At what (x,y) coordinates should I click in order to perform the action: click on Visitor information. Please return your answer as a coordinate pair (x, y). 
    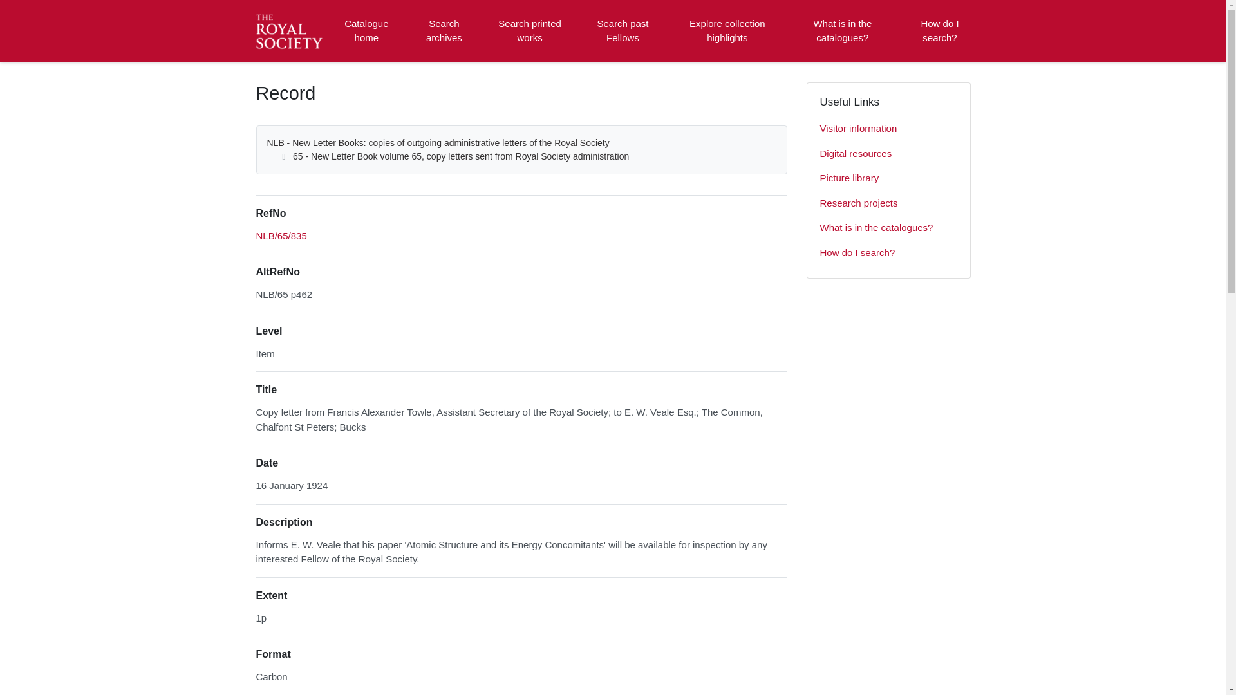
    Looking at the image, I should click on (888, 129).